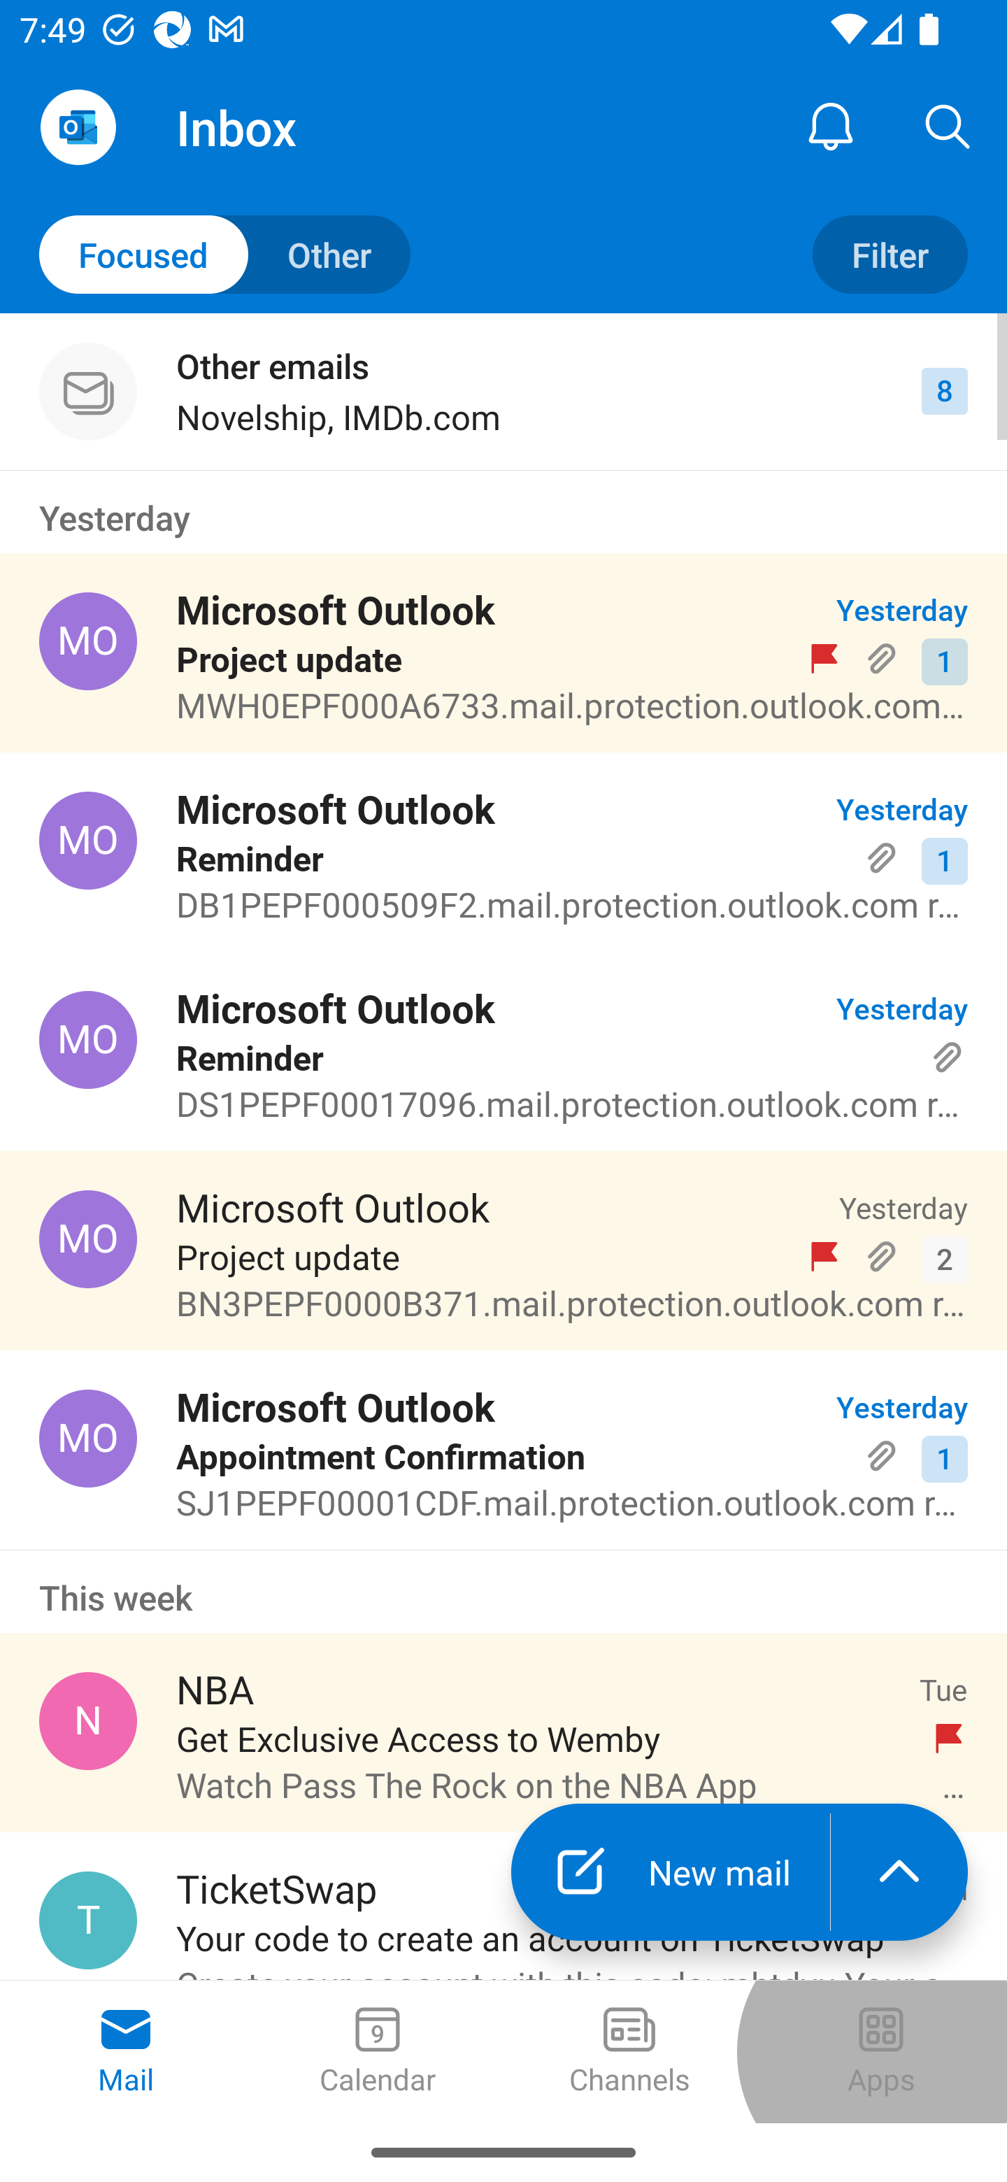 The height and width of the screenshot is (2182, 1007). Describe the element at coordinates (88, 1920) in the screenshot. I see `TicketSwap, info@ticketswap.com` at that location.